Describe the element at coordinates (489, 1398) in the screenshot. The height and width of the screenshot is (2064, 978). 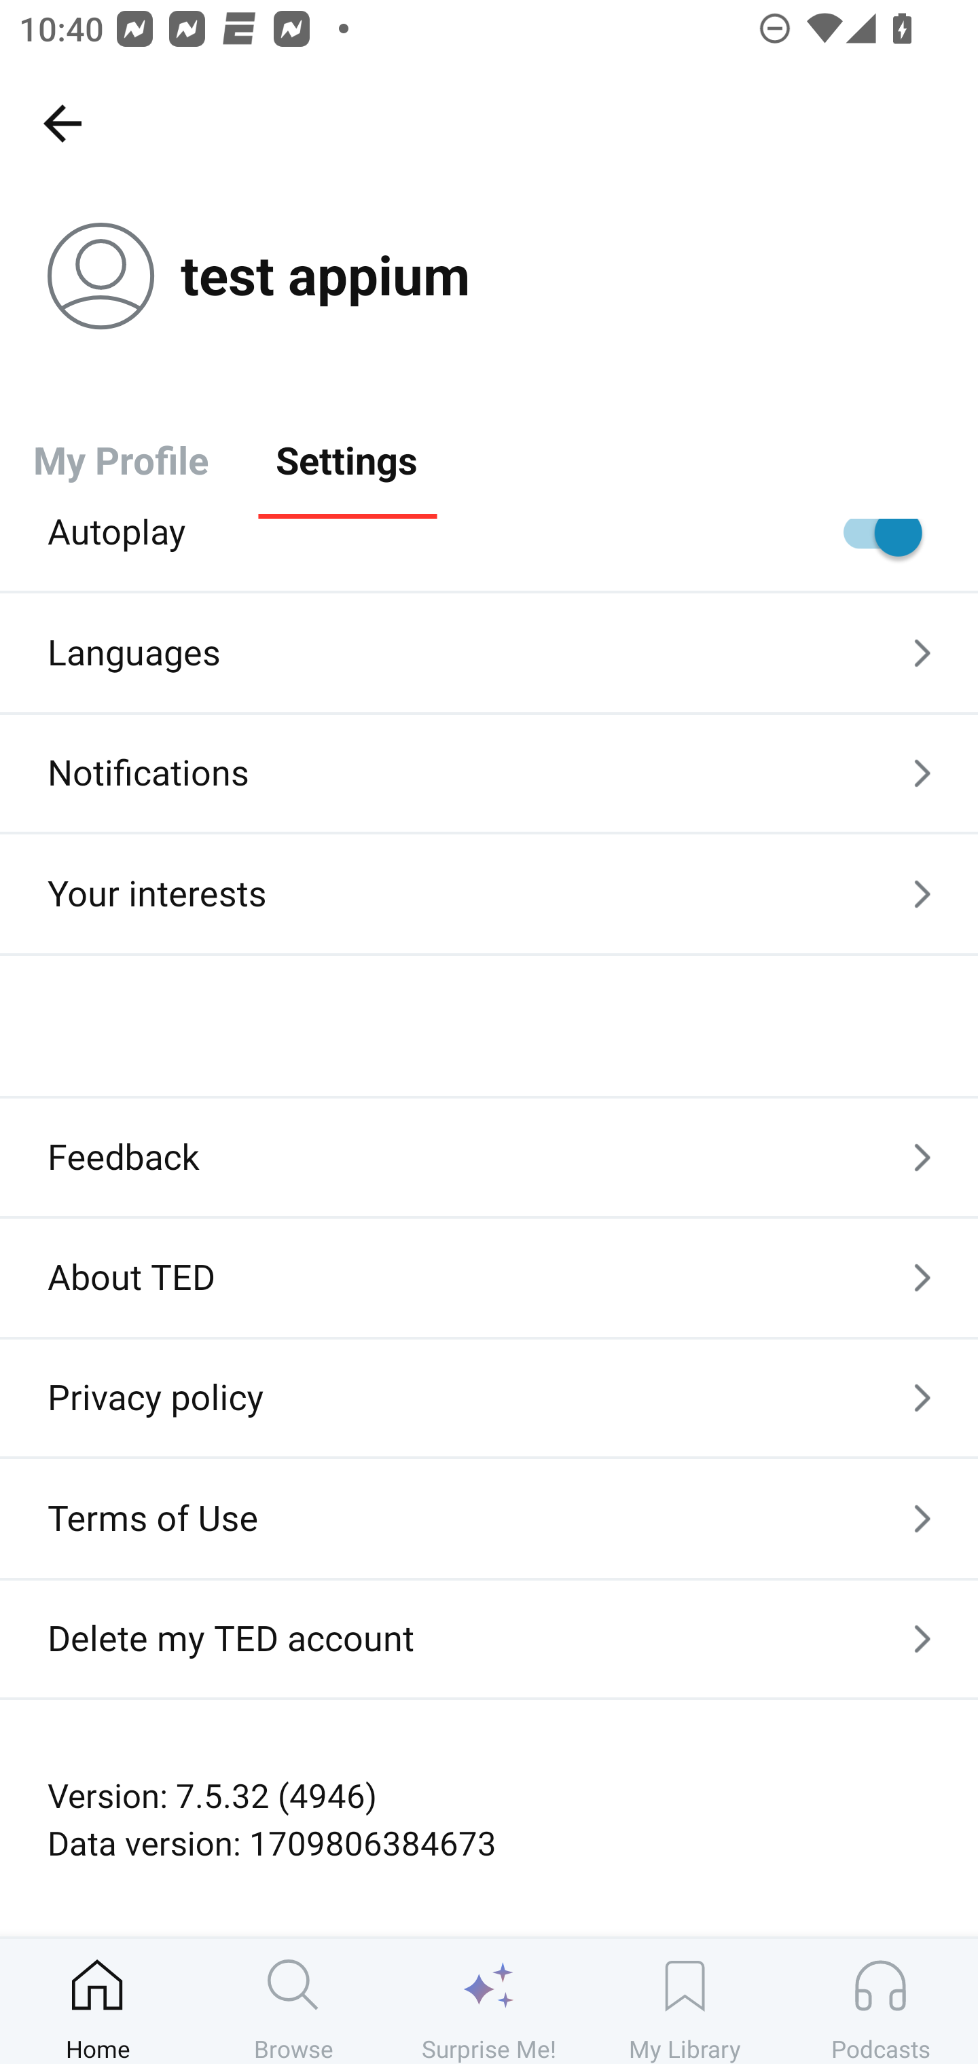
I see `Privacy policy` at that location.